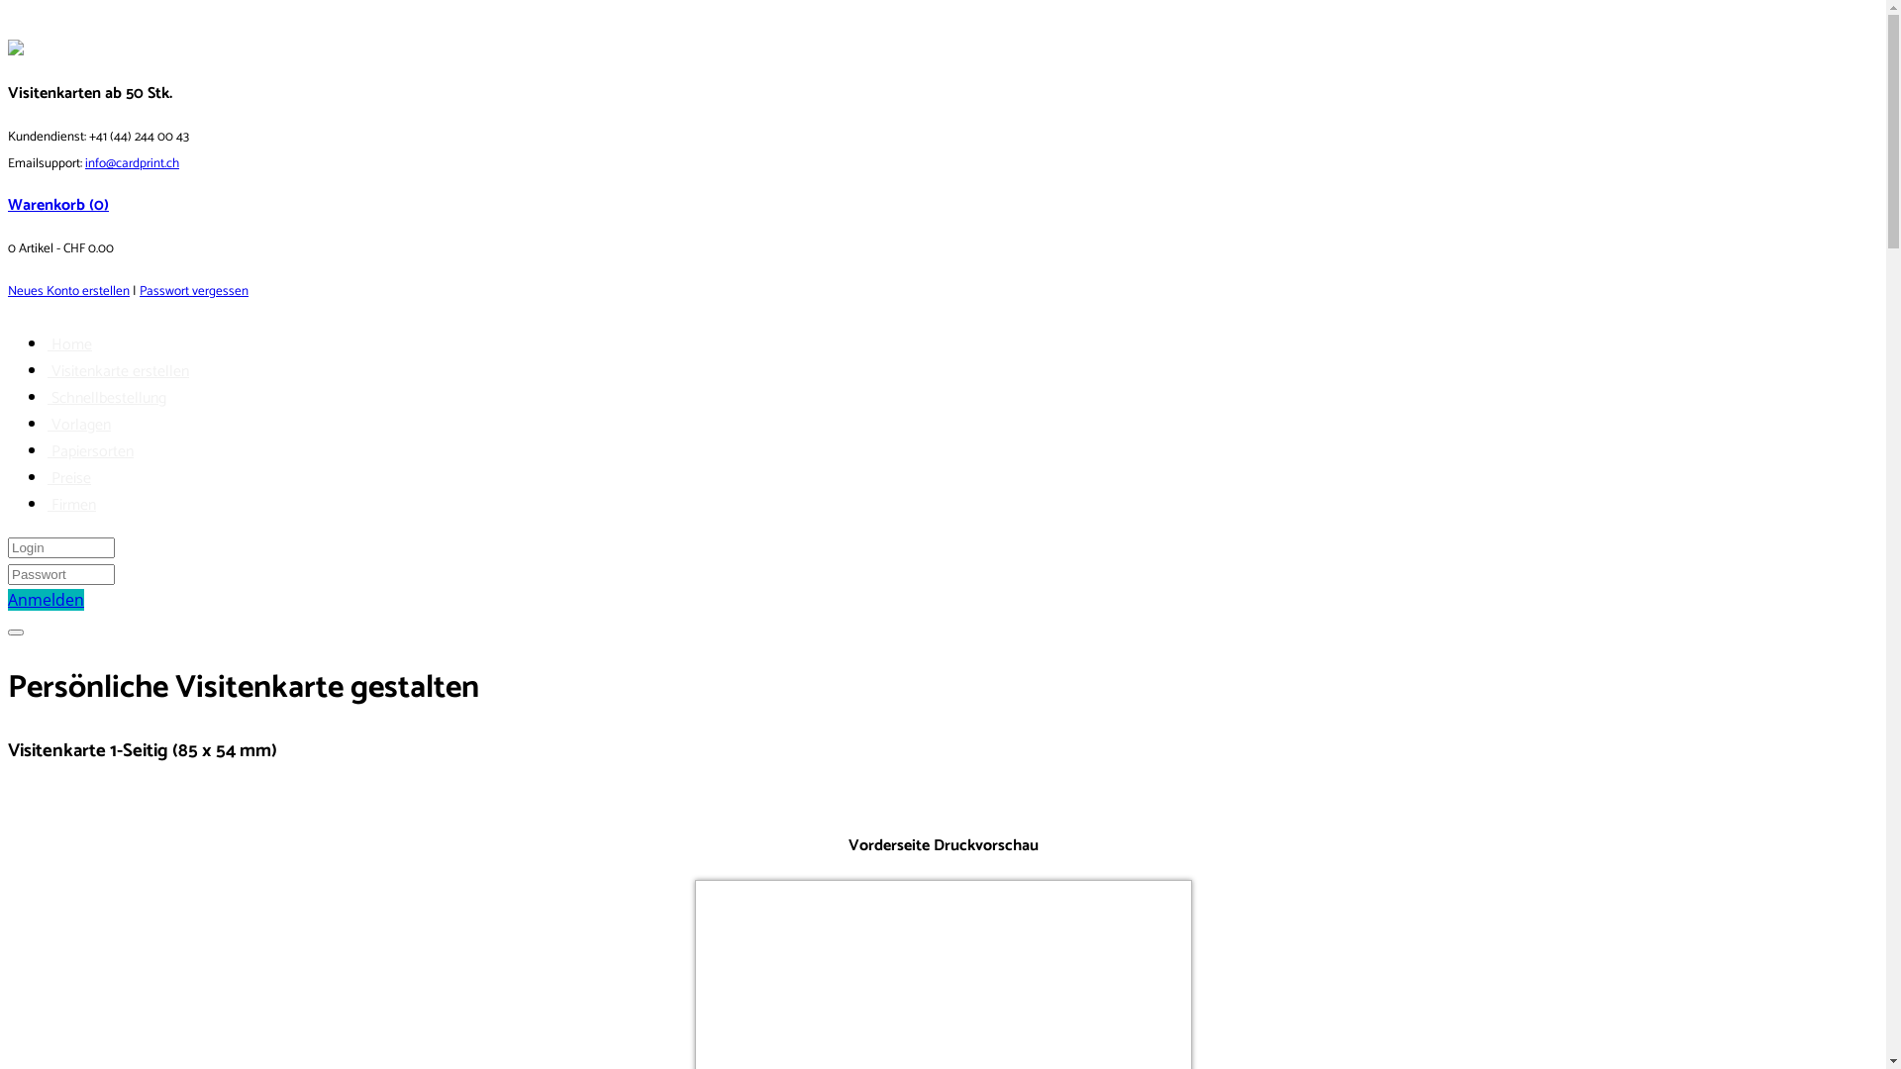  What do you see at coordinates (69, 479) in the screenshot?
I see ` Preise` at bounding box center [69, 479].